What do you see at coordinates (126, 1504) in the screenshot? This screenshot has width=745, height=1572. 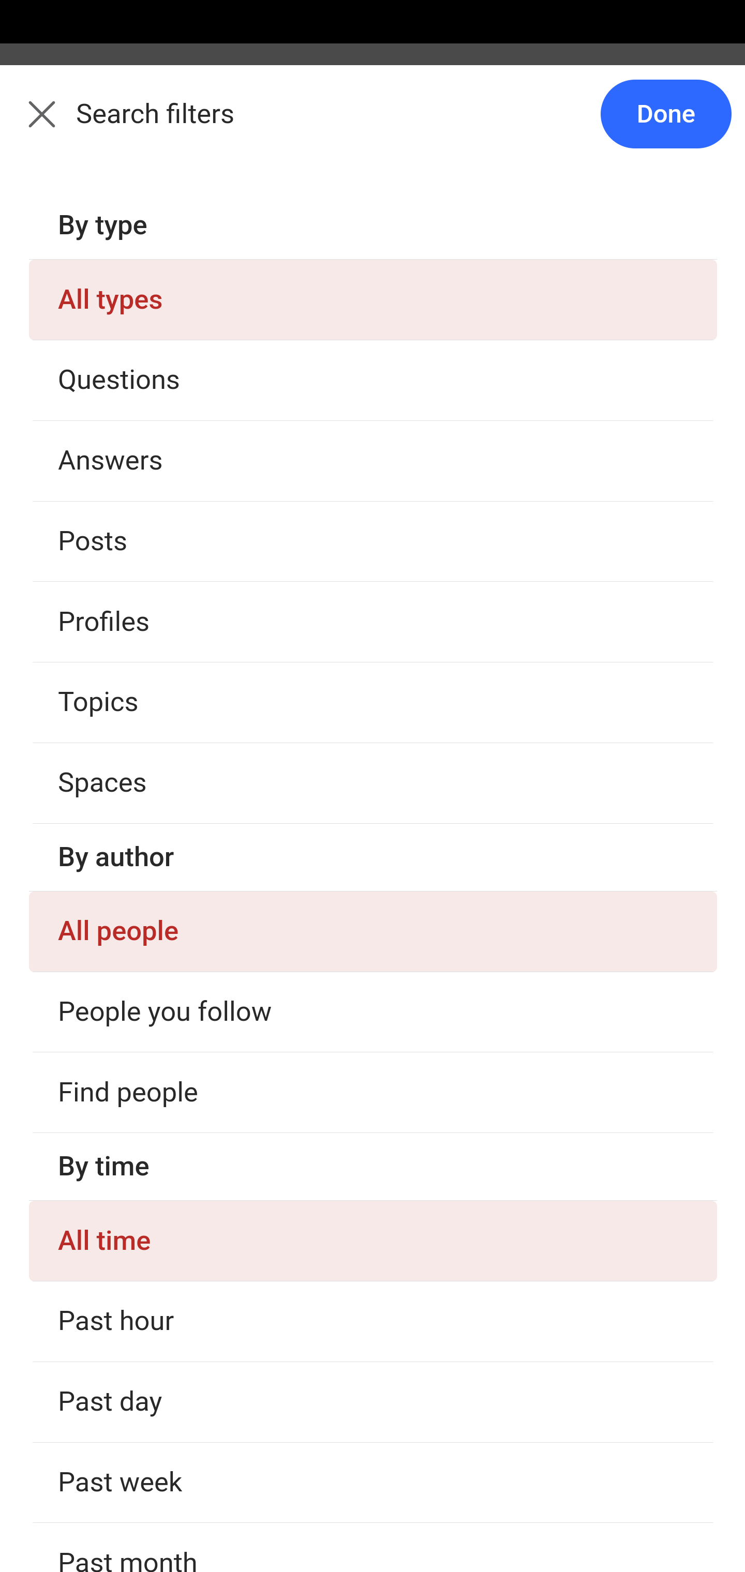 I see `Answer` at bounding box center [126, 1504].